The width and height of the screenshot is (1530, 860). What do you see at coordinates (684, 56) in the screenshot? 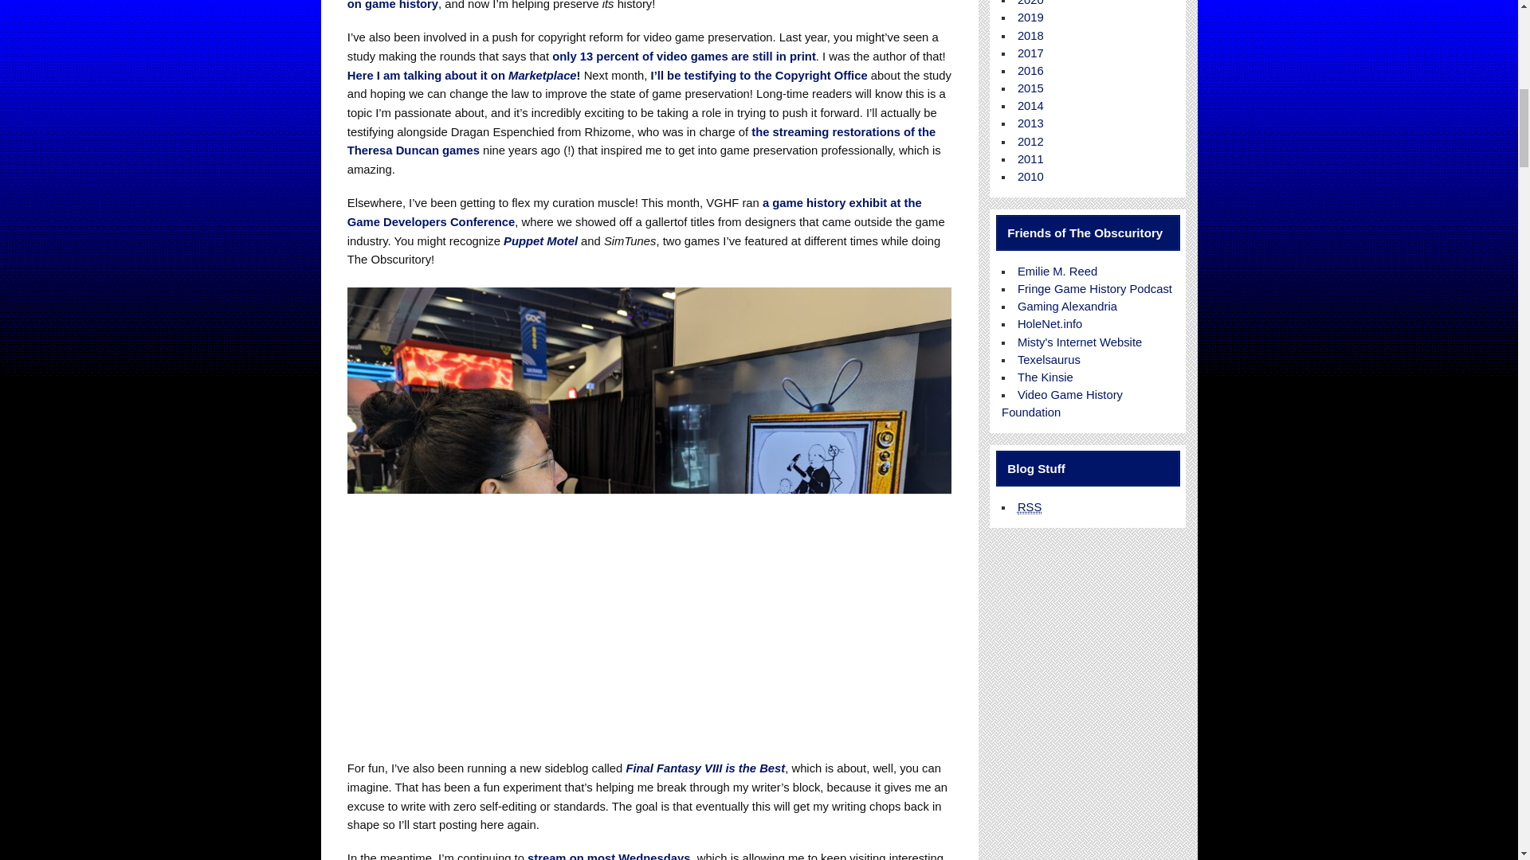
I see `only 13 percent of video games are still in print` at bounding box center [684, 56].